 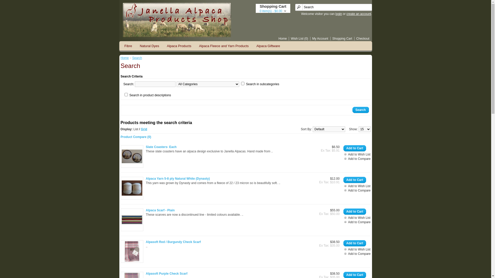 What do you see at coordinates (268, 46) in the screenshot?
I see `Alpaca Giftware` at bounding box center [268, 46].